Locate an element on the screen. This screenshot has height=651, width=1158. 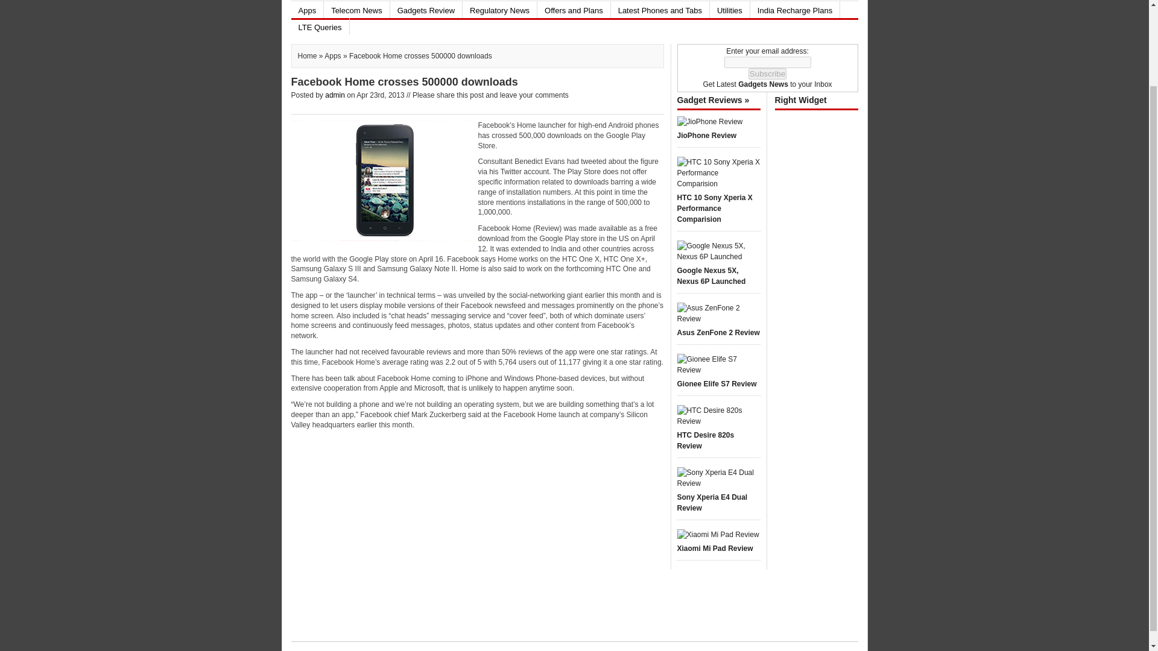
Apps is located at coordinates (306, 10).